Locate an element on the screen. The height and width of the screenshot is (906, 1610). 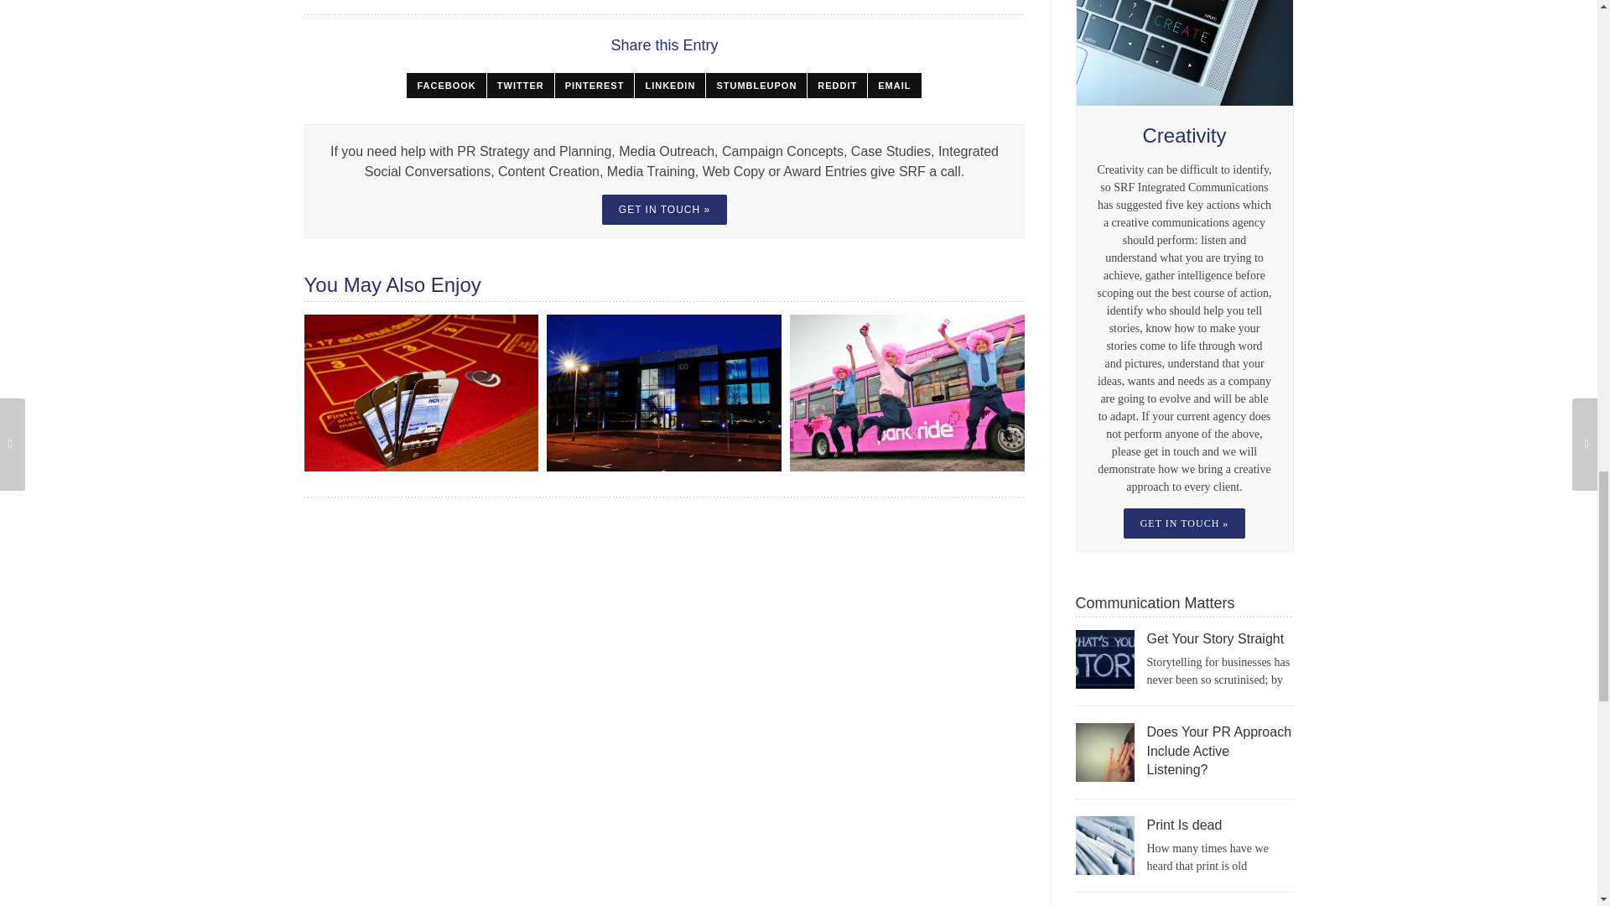
PINTEREST is located at coordinates (595, 86).